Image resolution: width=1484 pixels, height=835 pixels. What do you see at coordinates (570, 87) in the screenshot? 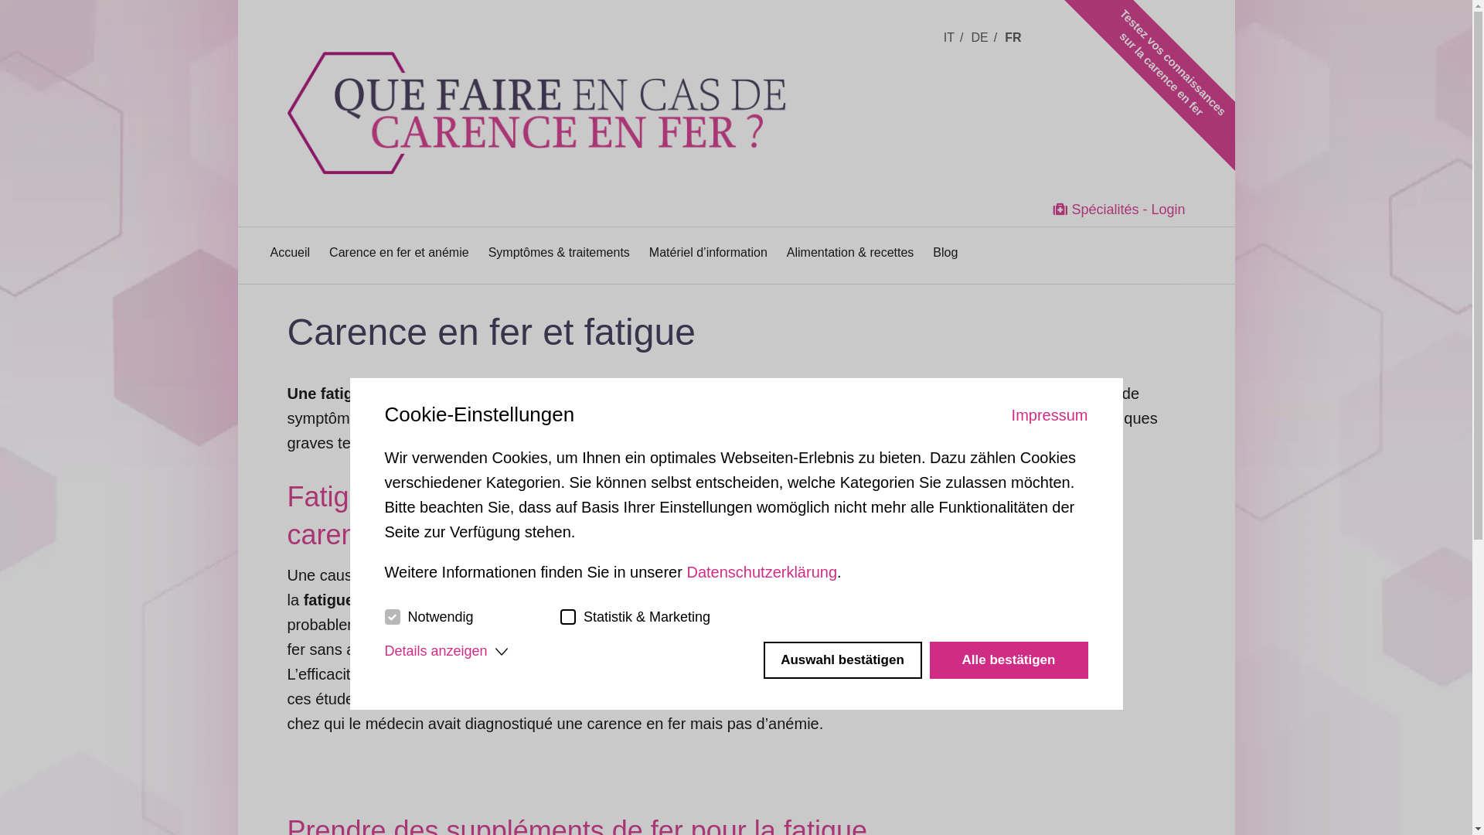
I see `Zur Startseite` at bounding box center [570, 87].